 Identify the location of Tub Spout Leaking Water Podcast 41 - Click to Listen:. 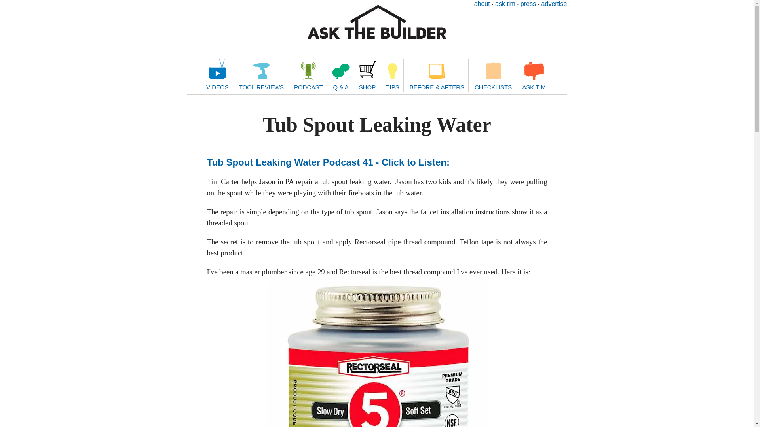
(328, 162).